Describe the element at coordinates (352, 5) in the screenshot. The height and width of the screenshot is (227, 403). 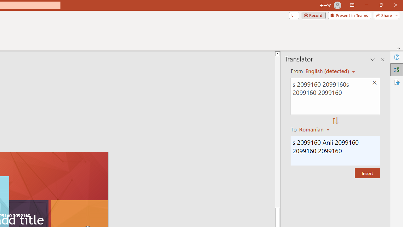
I see `Ribbon Display Options` at that location.